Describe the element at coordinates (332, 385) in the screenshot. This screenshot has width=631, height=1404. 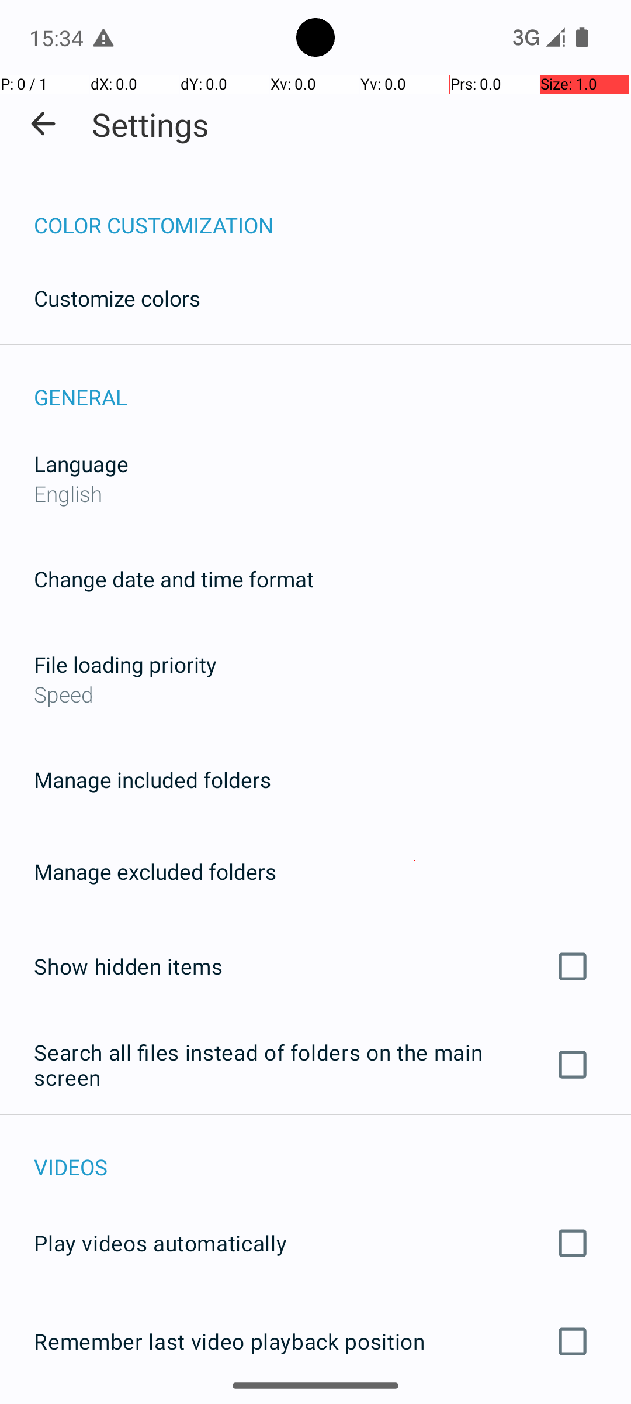
I see `GENERAL` at that location.